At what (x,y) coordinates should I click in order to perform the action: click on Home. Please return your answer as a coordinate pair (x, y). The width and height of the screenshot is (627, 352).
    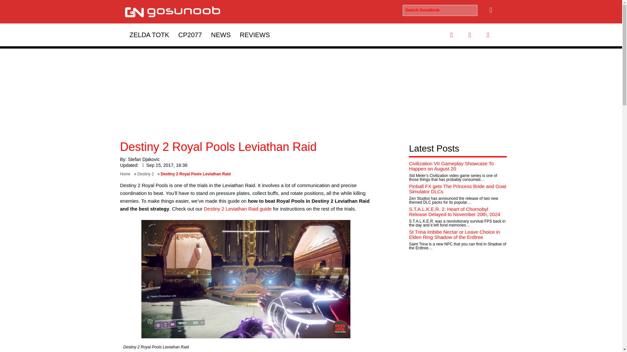
    Looking at the image, I should click on (127, 174).